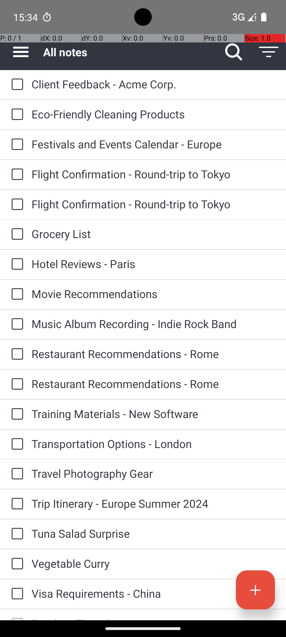 Image resolution: width=286 pixels, height=637 pixels. Describe the element at coordinates (154, 84) in the screenshot. I see `Client Feedback - Acme Corp.` at that location.